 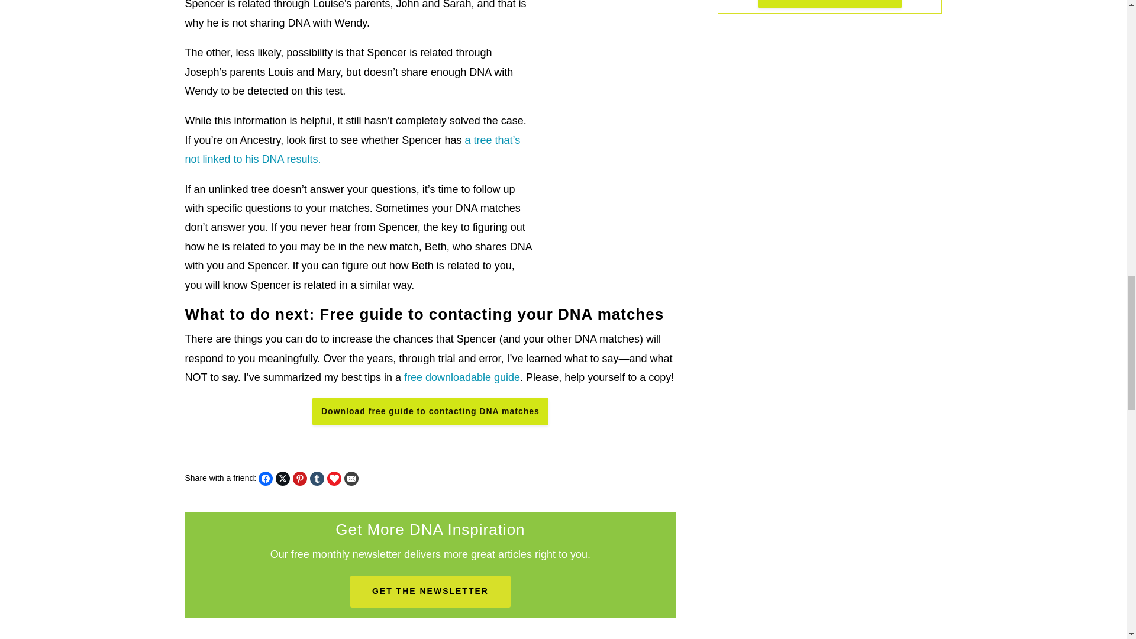 What do you see at coordinates (334, 478) in the screenshot?
I see `Share on Love This` at bounding box center [334, 478].